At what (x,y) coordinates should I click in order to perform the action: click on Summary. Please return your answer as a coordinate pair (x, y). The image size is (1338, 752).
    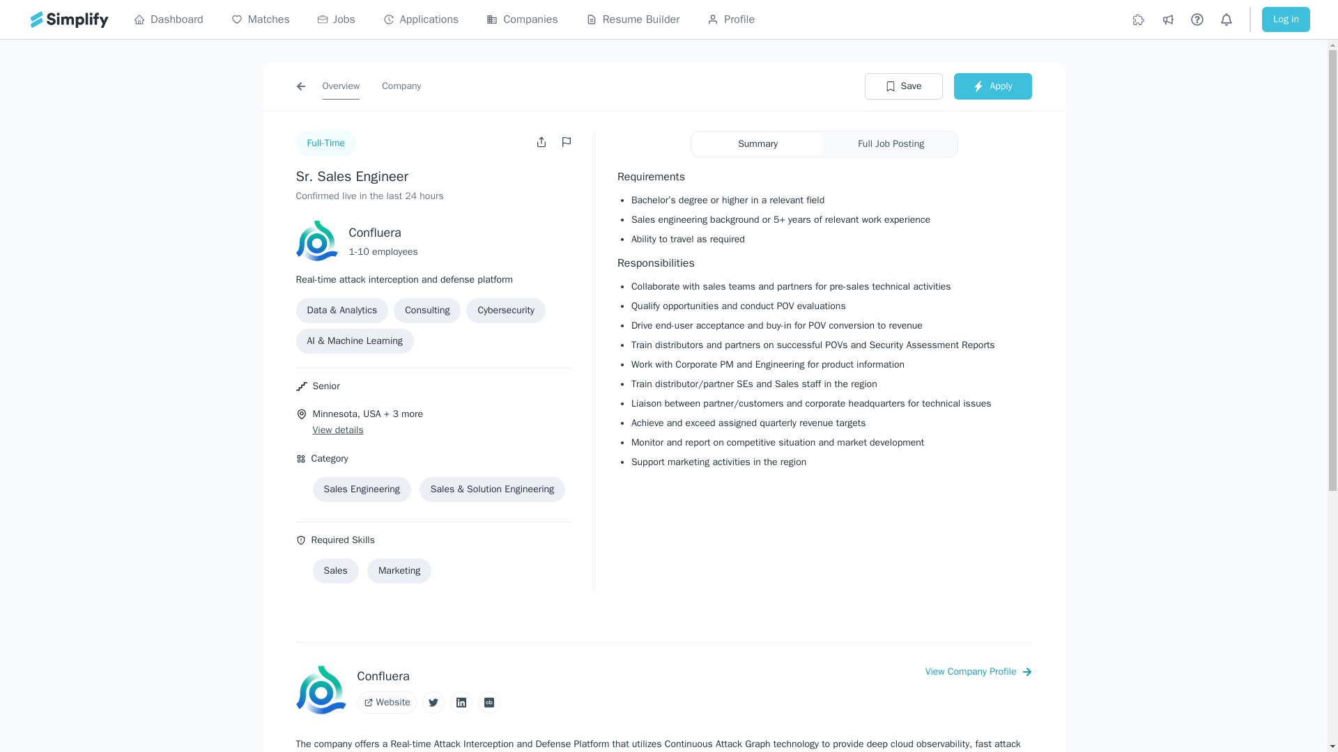
    Looking at the image, I should click on (758, 143).